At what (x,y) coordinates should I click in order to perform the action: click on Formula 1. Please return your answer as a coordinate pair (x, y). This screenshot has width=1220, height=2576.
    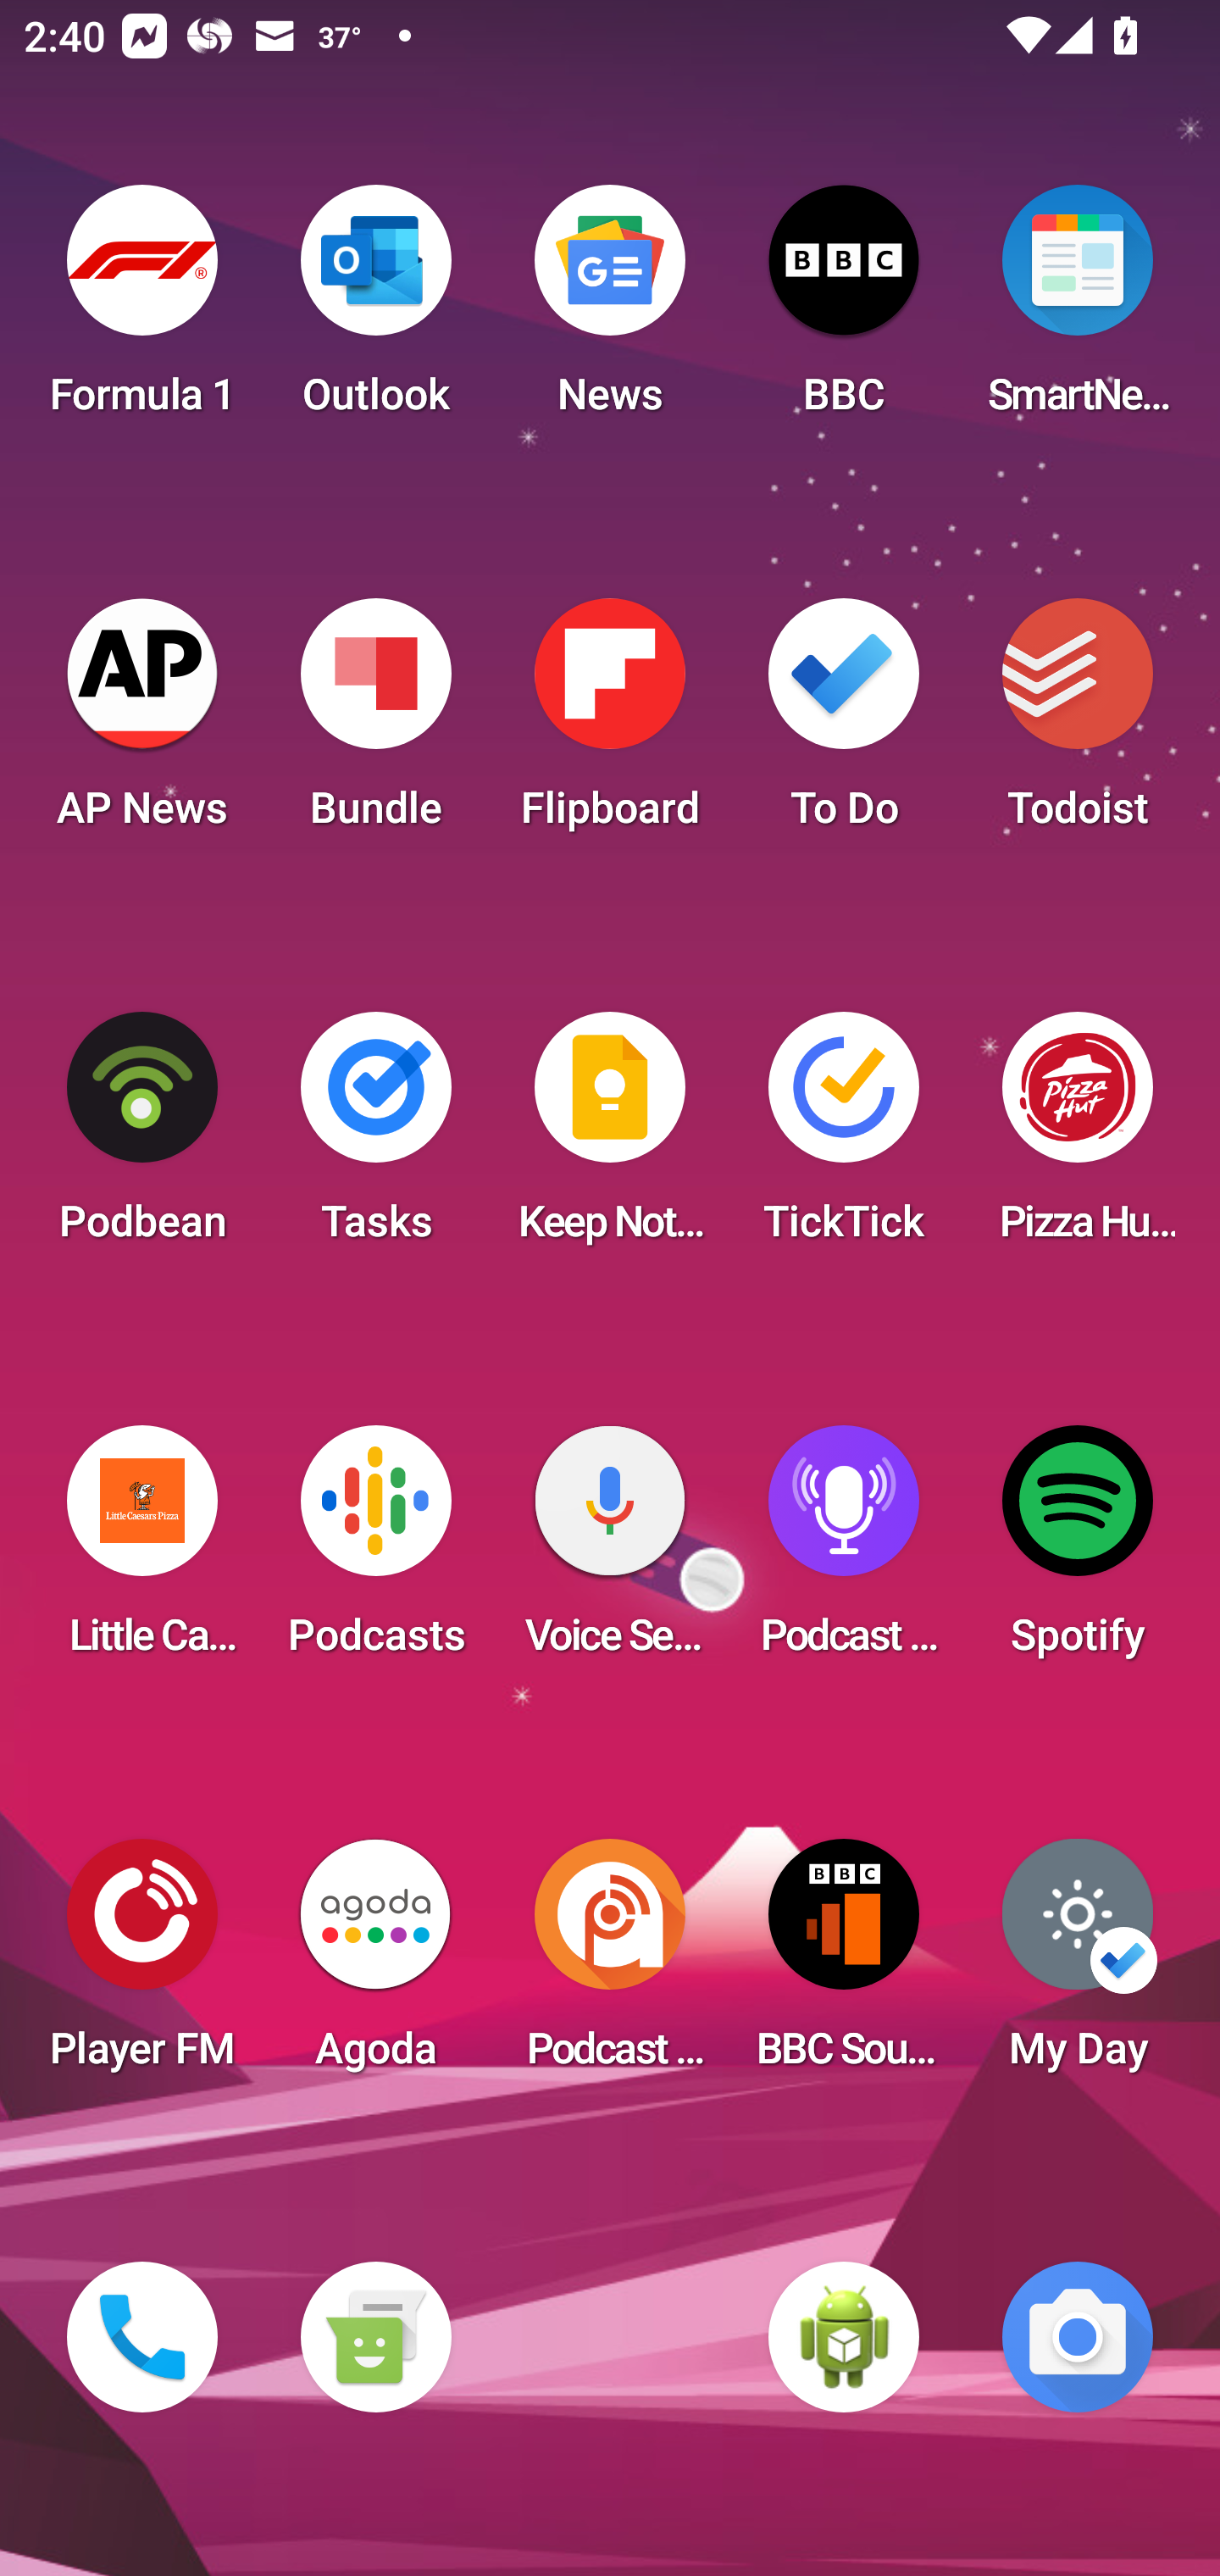
    Looking at the image, I should click on (142, 310).